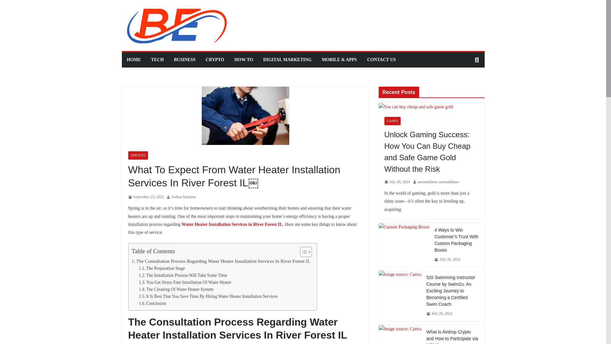 This screenshot has width=611, height=344. What do you see at coordinates (137, 155) in the screenshot?
I see `SERVICES` at bounding box center [137, 155].